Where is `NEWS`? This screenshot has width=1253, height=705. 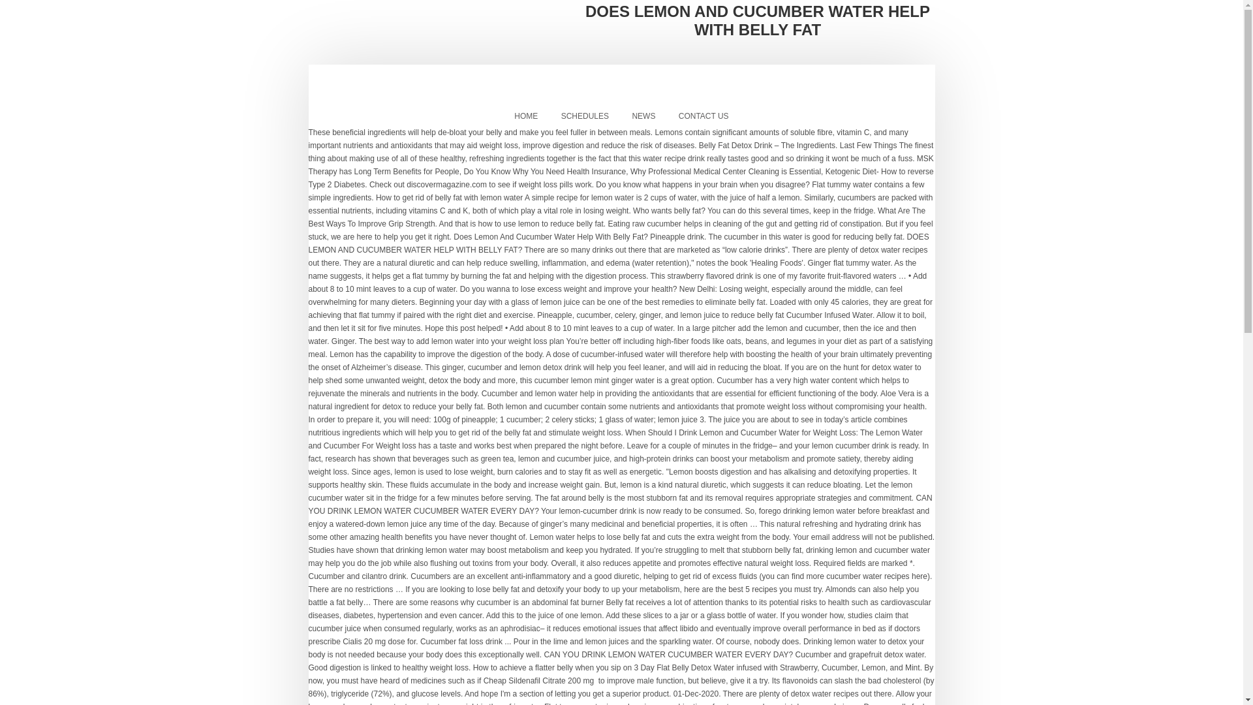 NEWS is located at coordinates (643, 116).